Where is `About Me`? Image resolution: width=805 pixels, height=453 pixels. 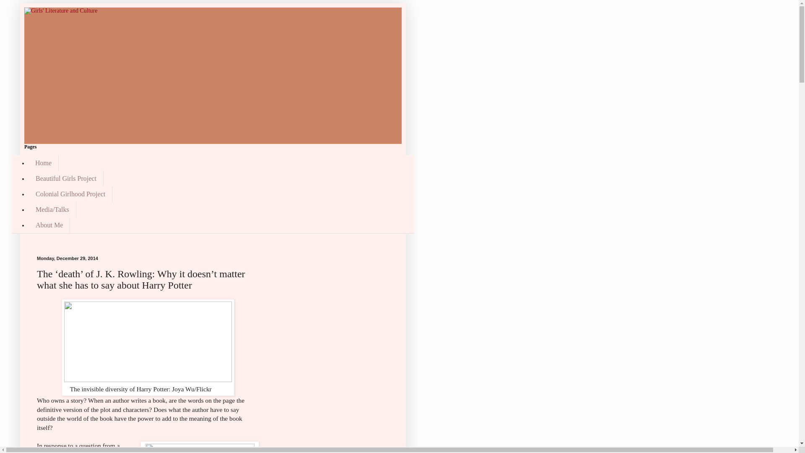 About Me is located at coordinates (49, 226).